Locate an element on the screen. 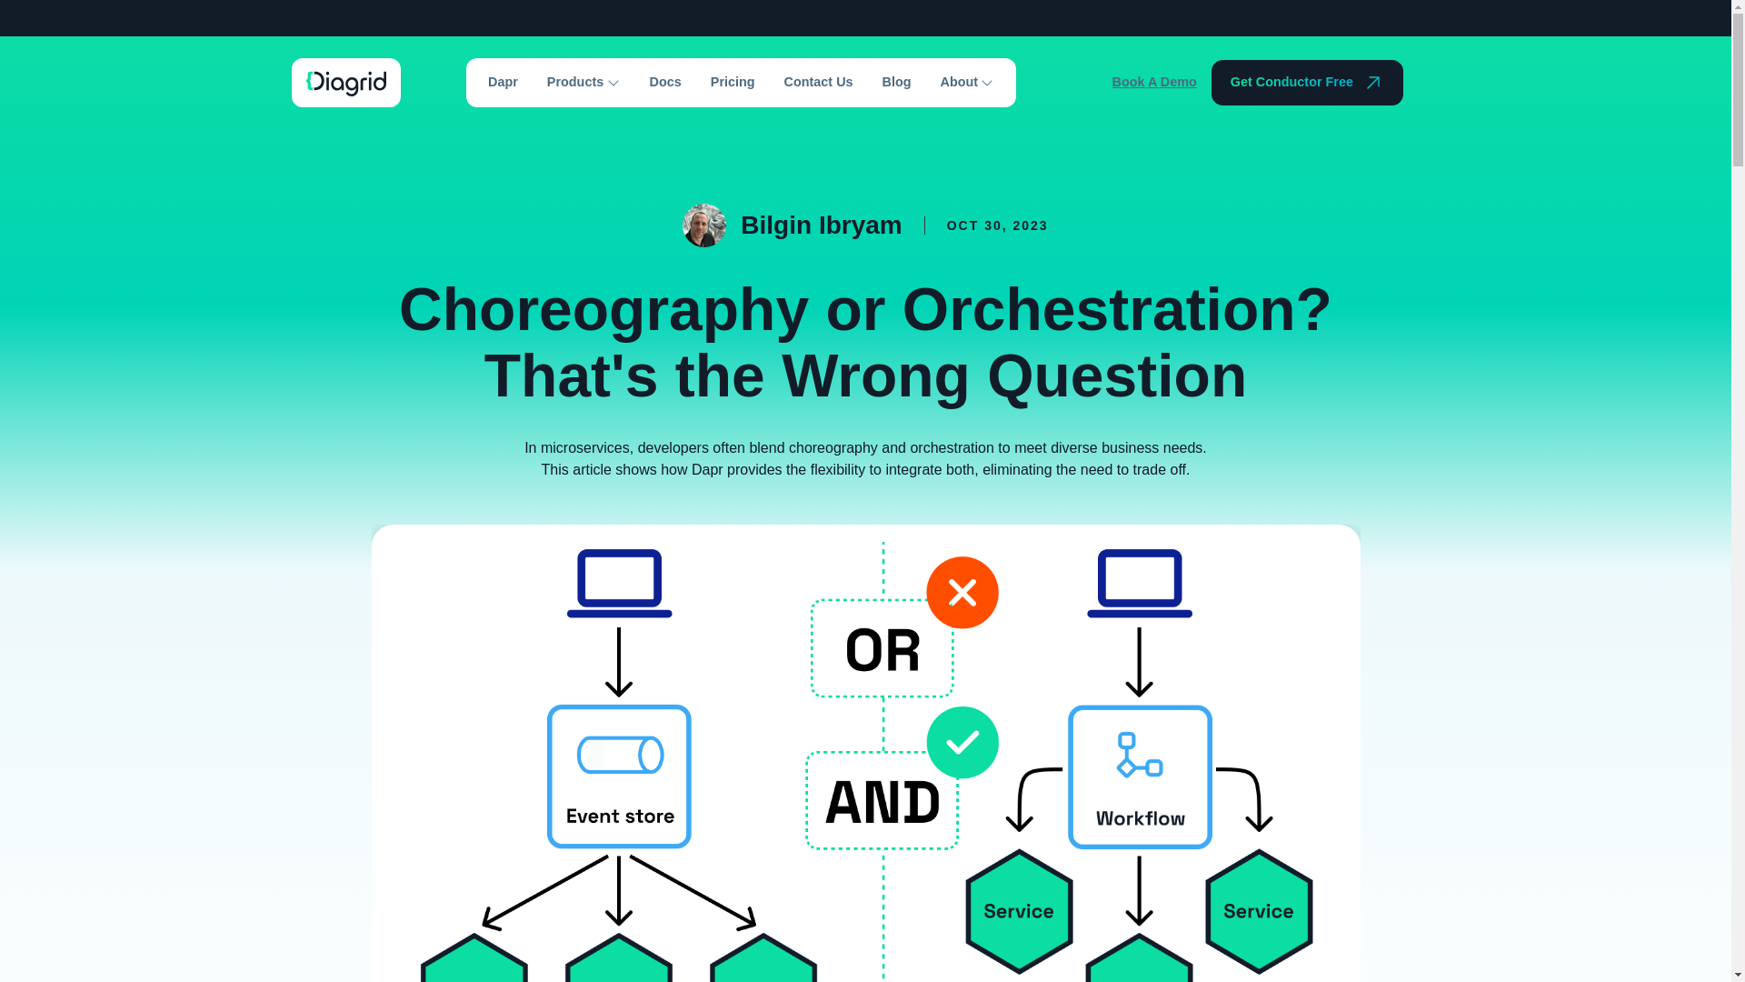  Docs is located at coordinates (665, 82).